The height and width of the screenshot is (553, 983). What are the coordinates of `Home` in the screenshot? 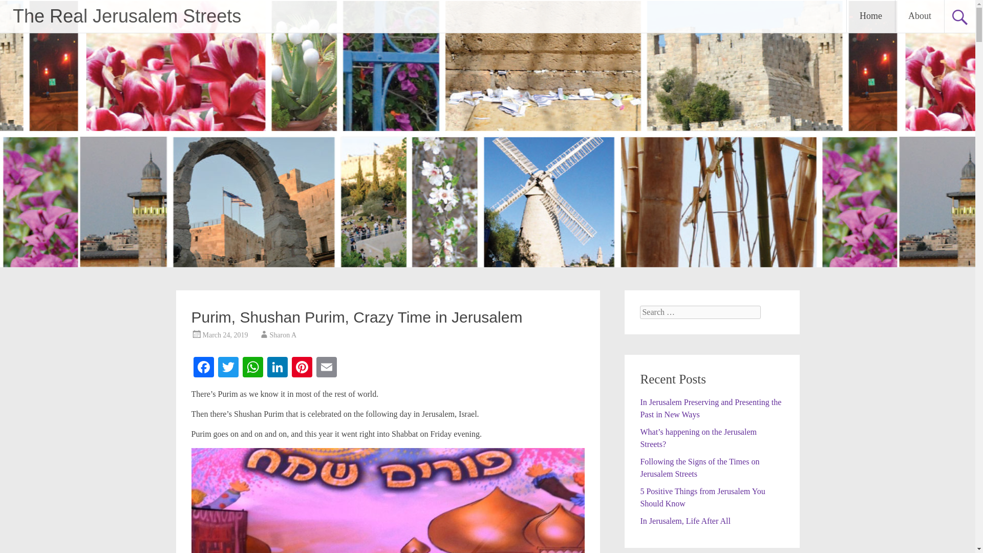 It's located at (870, 16).